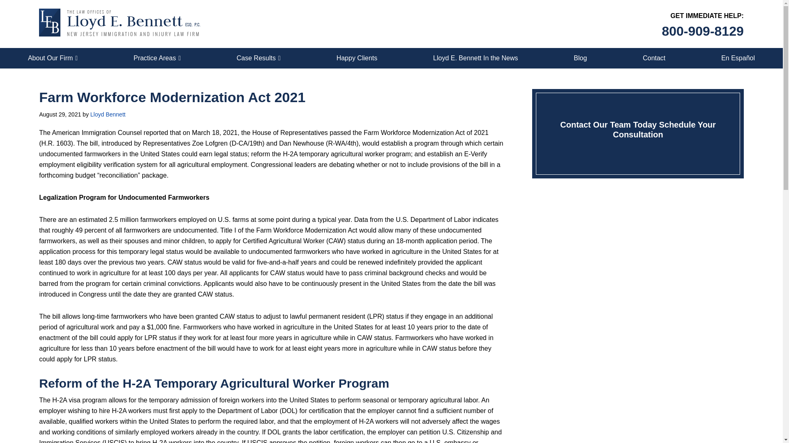 This screenshot has height=443, width=789. What do you see at coordinates (357, 58) in the screenshot?
I see `Happy Clients` at bounding box center [357, 58].